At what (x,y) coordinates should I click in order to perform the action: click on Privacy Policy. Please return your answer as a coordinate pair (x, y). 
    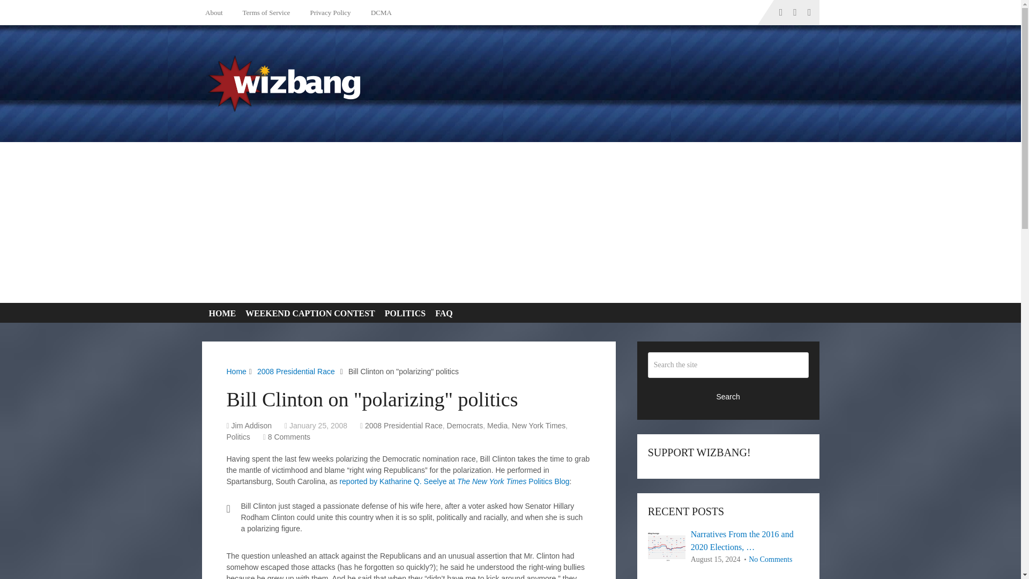
    Looking at the image, I should click on (328, 12).